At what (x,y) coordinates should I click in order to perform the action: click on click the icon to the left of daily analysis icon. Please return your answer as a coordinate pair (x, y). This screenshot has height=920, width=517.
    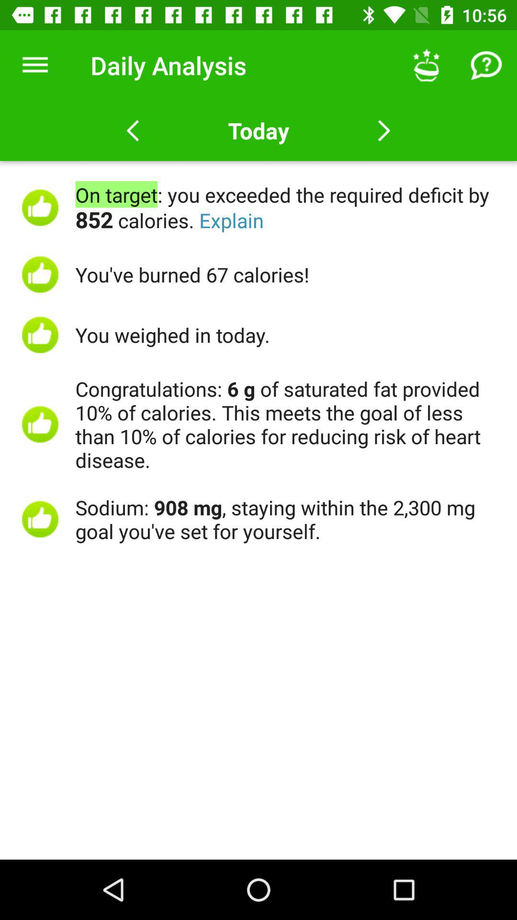
    Looking at the image, I should click on (35, 65).